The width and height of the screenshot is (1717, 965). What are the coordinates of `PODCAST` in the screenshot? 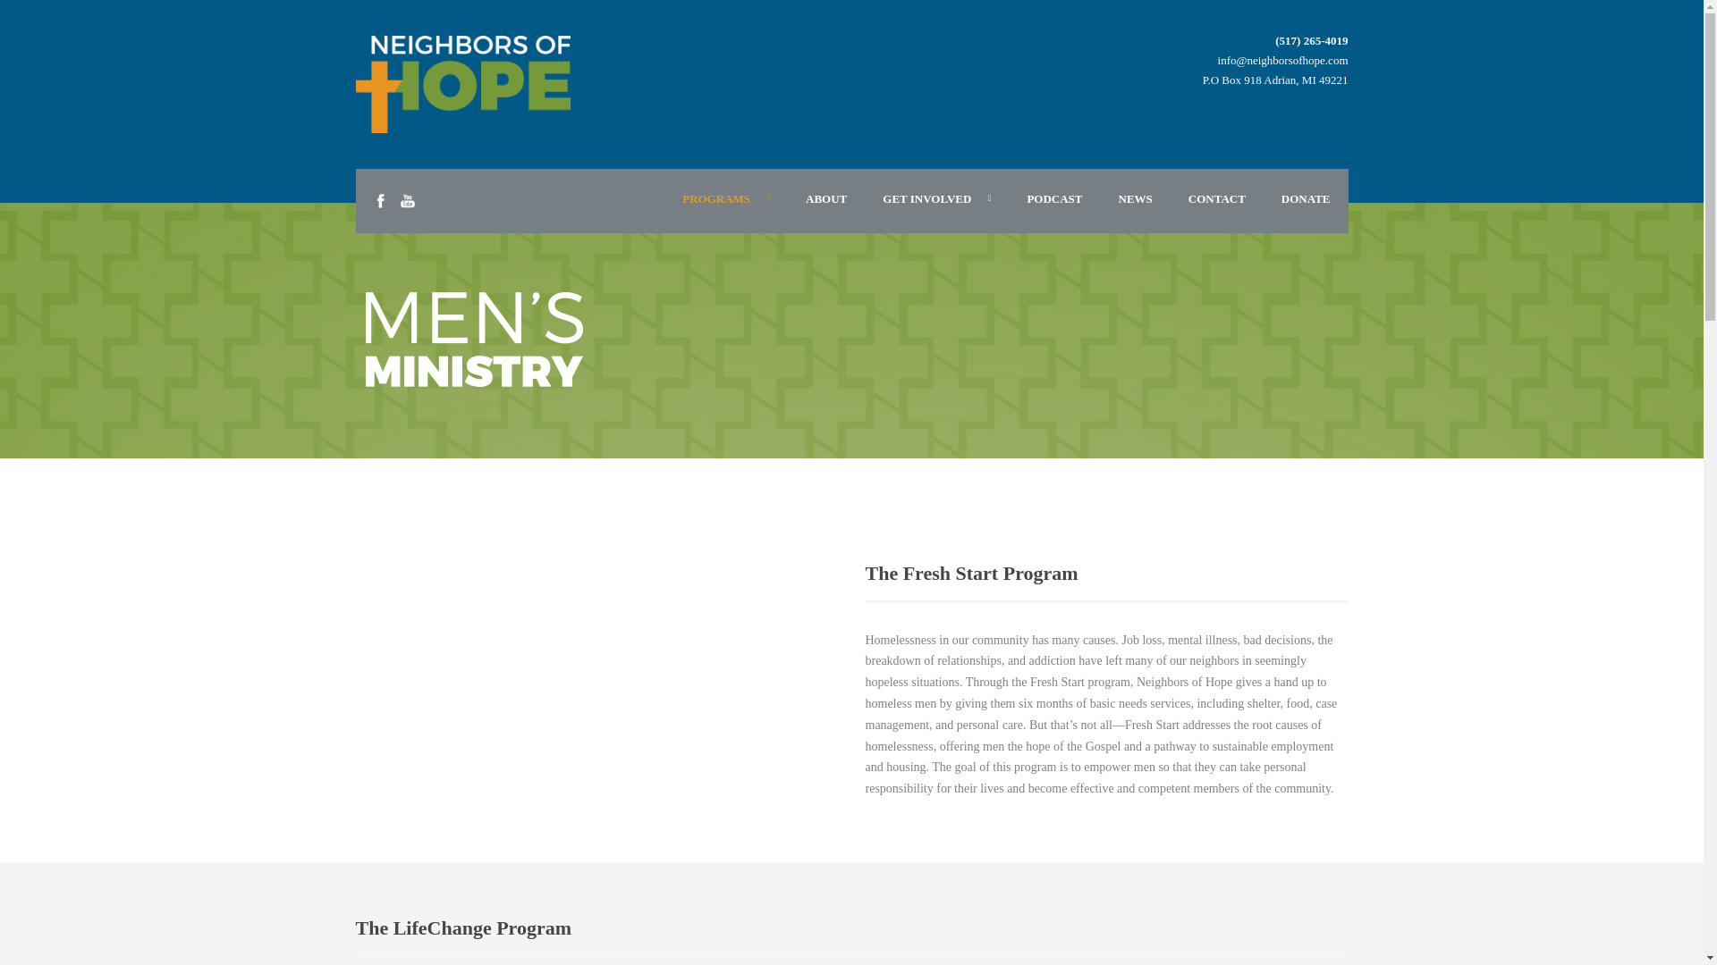 It's located at (1054, 199).